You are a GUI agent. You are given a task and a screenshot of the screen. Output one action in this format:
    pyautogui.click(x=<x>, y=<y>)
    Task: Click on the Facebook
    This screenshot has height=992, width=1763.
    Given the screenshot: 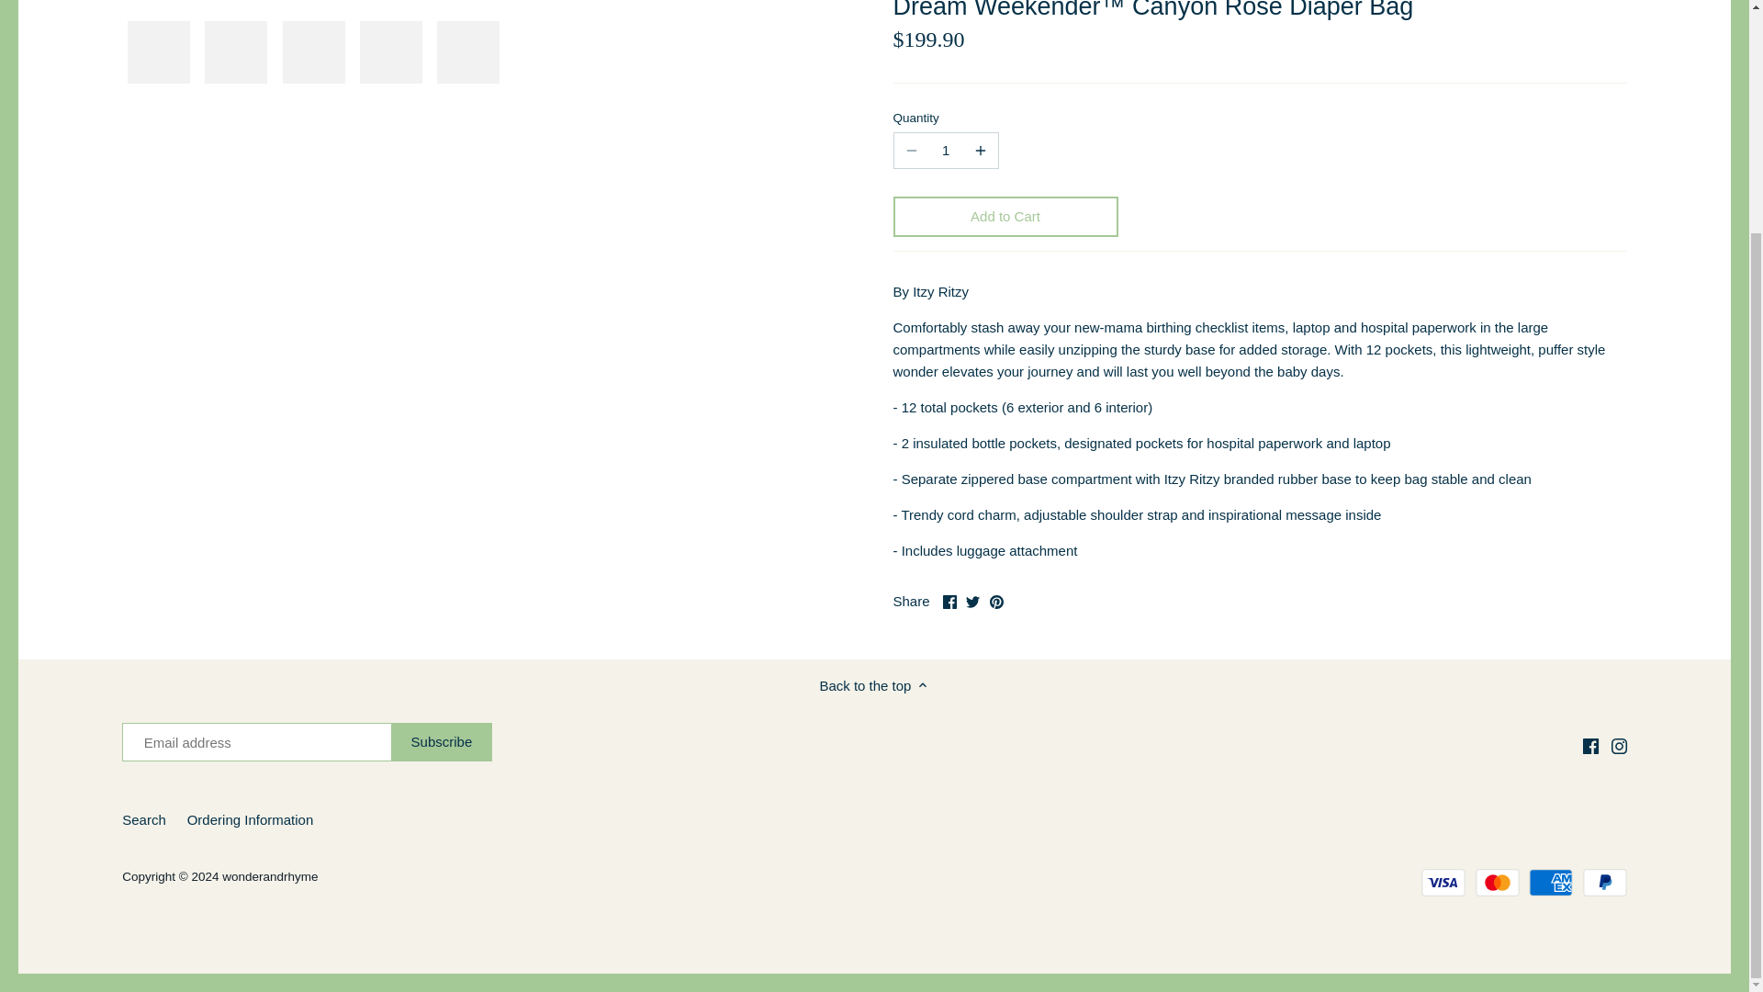 What is the action you would take?
    pyautogui.click(x=949, y=603)
    